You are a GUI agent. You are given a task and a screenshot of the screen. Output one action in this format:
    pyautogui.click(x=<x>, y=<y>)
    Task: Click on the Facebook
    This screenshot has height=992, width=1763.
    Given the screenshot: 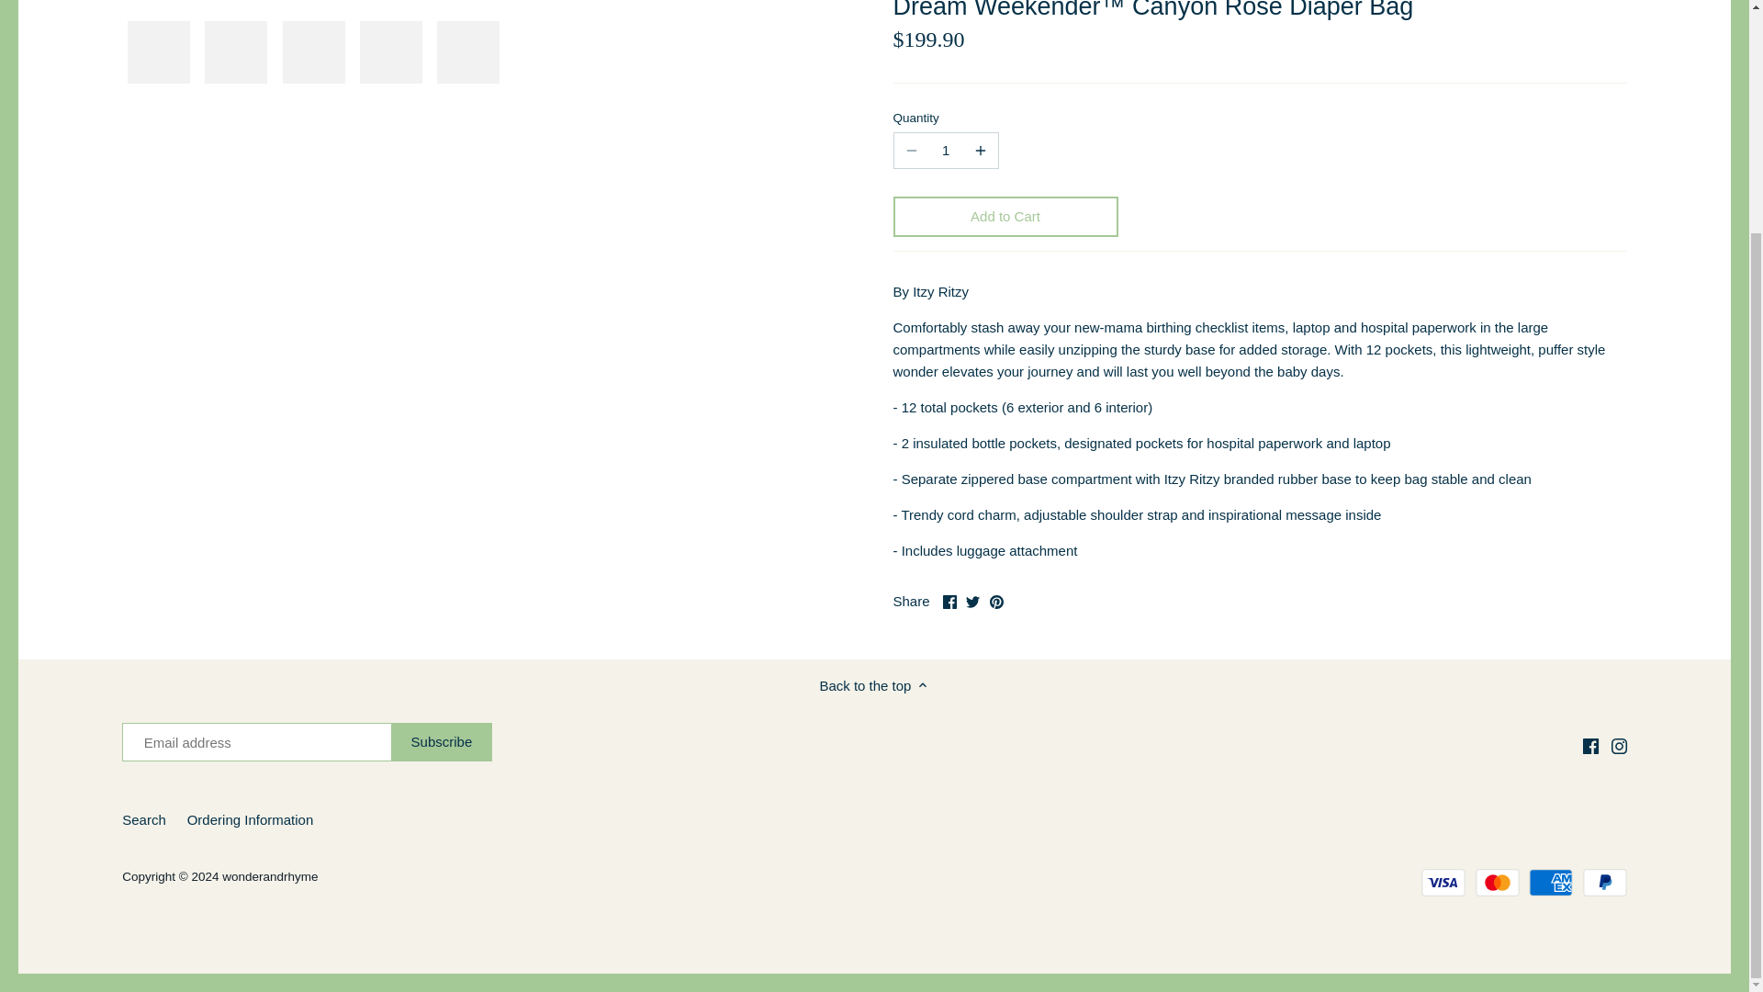 What is the action you would take?
    pyautogui.click(x=949, y=603)
    